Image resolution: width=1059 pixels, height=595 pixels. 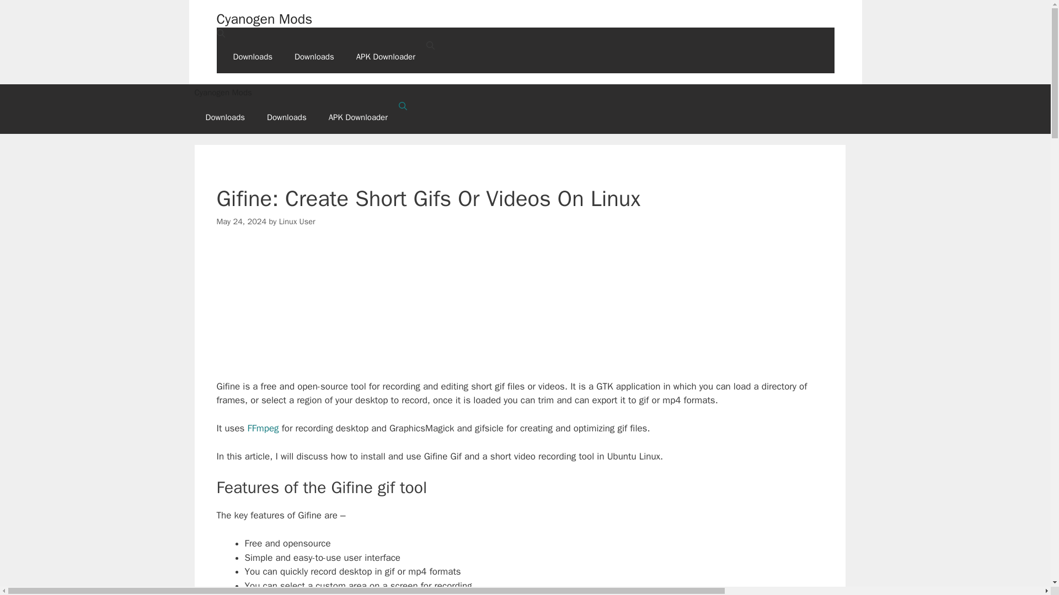 I want to click on Downloads, so click(x=314, y=56).